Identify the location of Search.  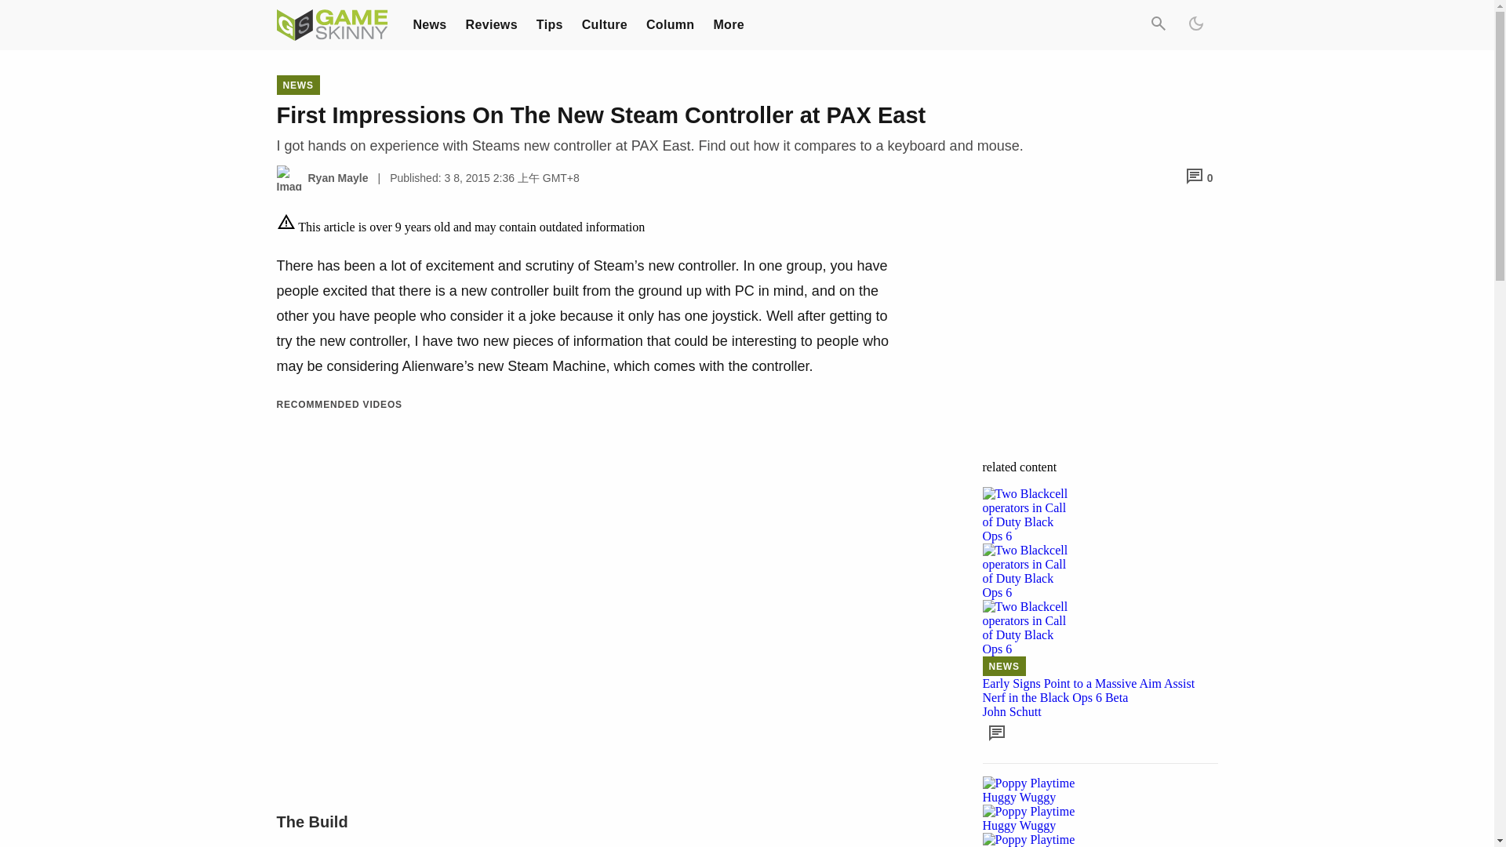
(1157, 25).